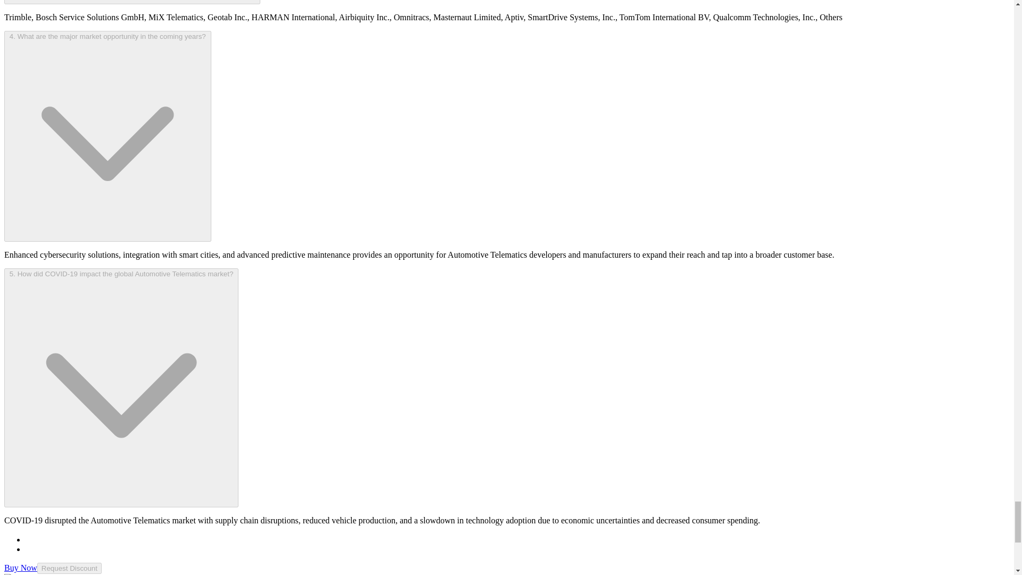 The image size is (1022, 575). What do you see at coordinates (69, 568) in the screenshot?
I see `Request Discount` at bounding box center [69, 568].